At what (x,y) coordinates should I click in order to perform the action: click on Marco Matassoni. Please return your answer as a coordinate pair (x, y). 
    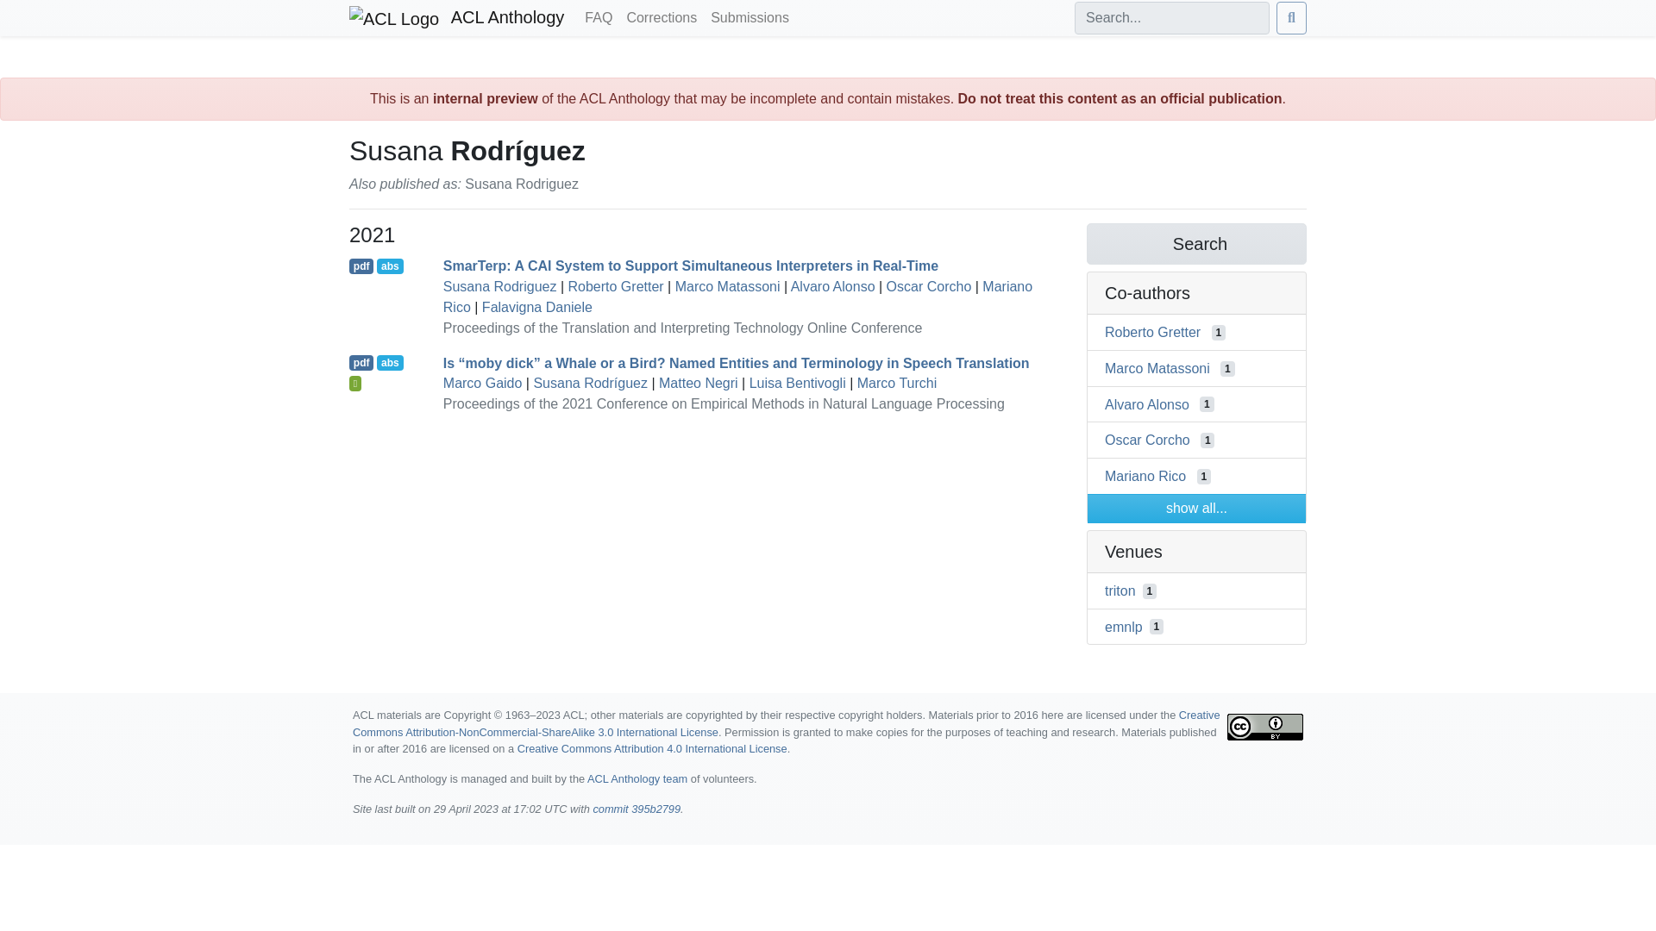
    Looking at the image, I should click on (1157, 369).